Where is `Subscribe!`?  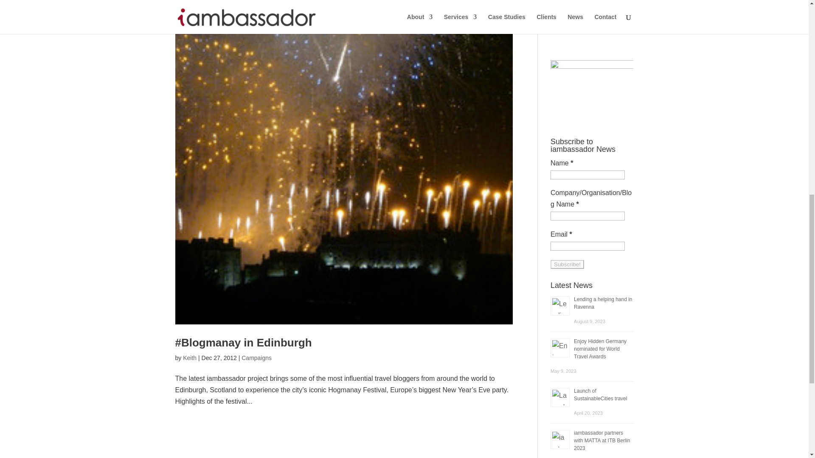
Subscribe! is located at coordinates (567, 264).